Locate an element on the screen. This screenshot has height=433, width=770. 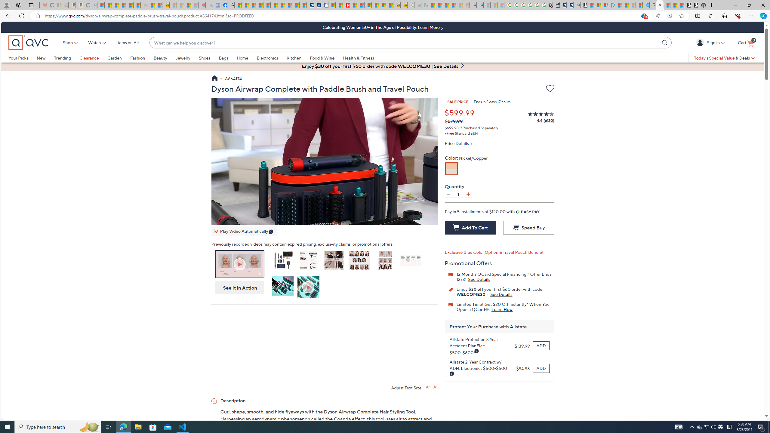
See It in Action is located at coordinates (238, 288).